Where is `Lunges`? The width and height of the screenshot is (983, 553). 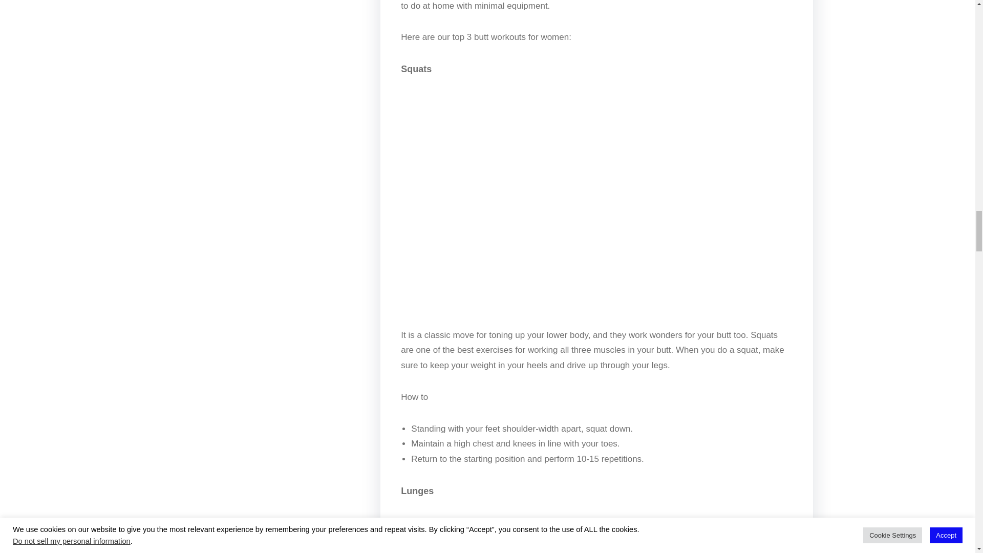 Lunges is located at coordinates (596, 534).